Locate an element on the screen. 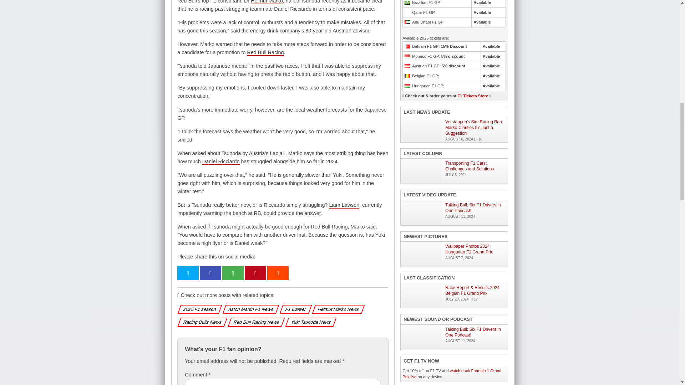  Red Bull Racing is located at coordinates (265, 53).